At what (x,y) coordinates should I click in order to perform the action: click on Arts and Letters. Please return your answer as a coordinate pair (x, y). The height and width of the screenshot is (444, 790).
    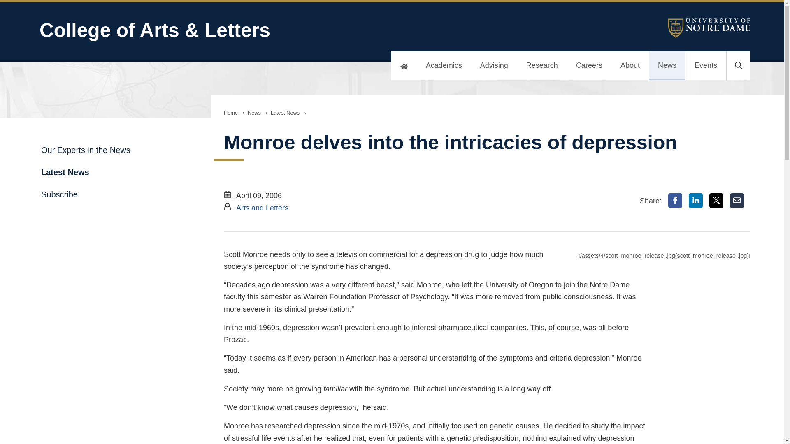
    Looking at the image, I should click on (262, 208).